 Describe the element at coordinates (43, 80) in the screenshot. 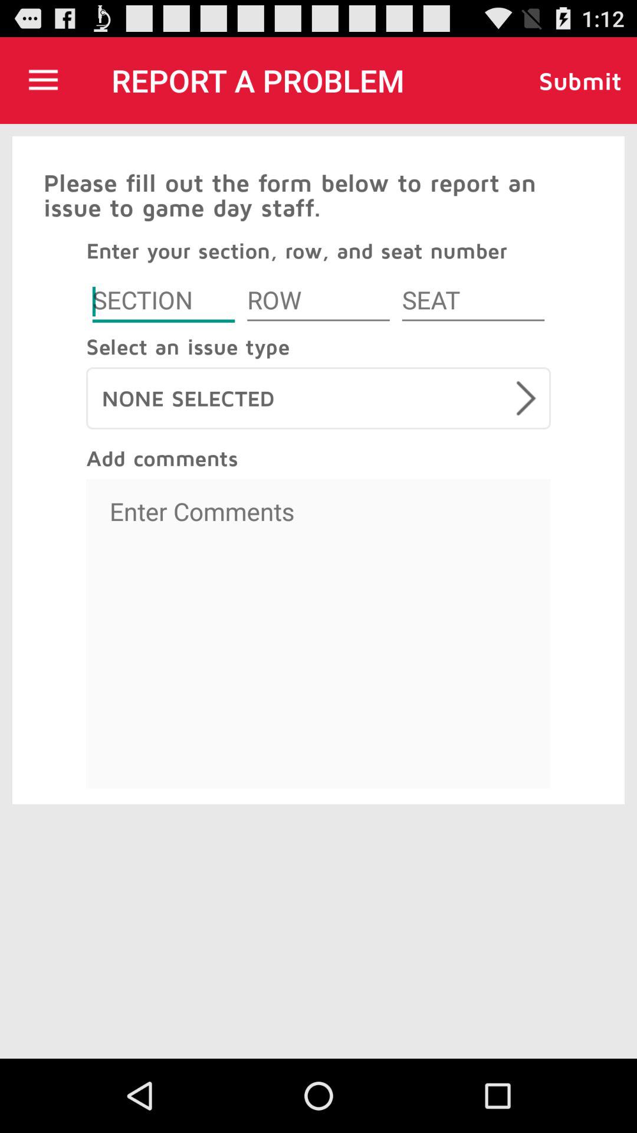

I see `press the app to the left of report a problem` at that location.